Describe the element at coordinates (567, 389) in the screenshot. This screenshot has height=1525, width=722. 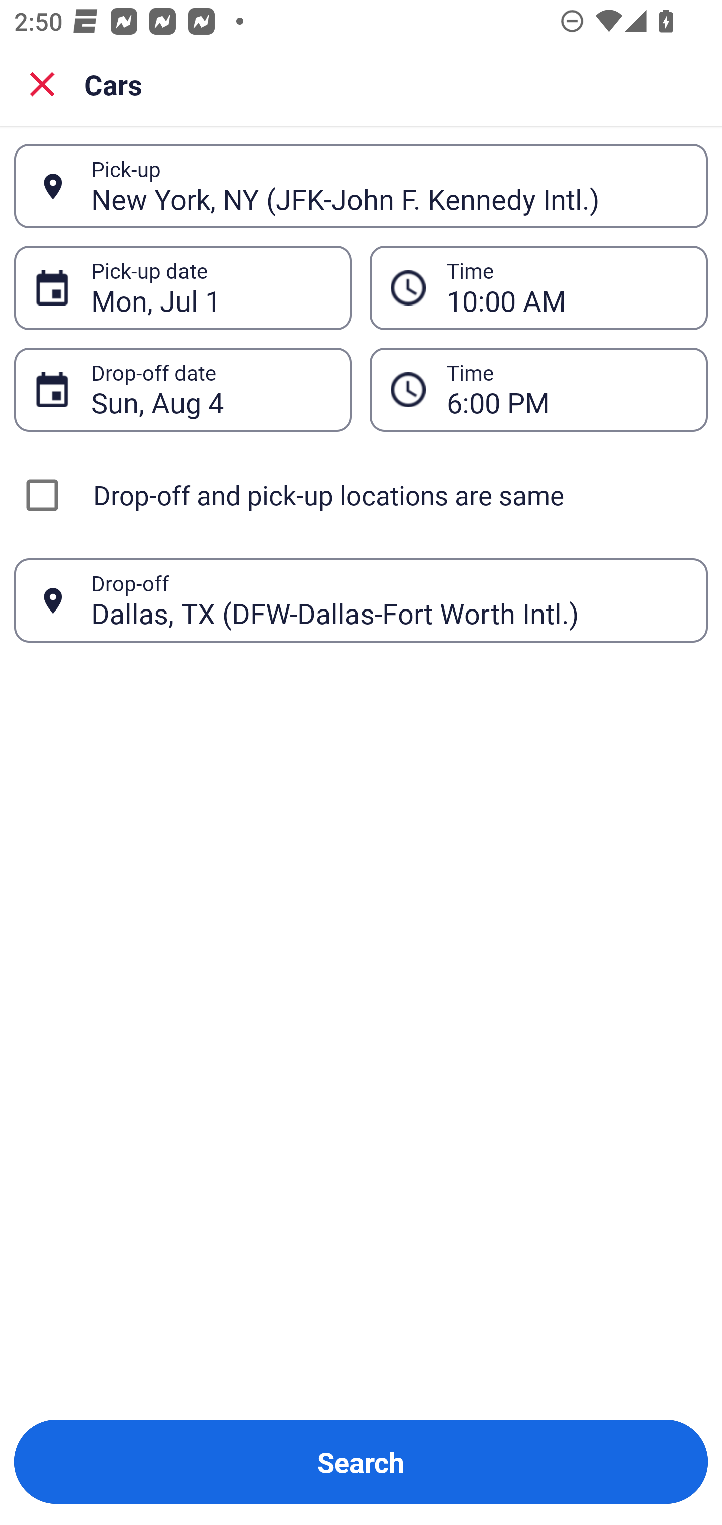
I see `6:00 PM` at that location.